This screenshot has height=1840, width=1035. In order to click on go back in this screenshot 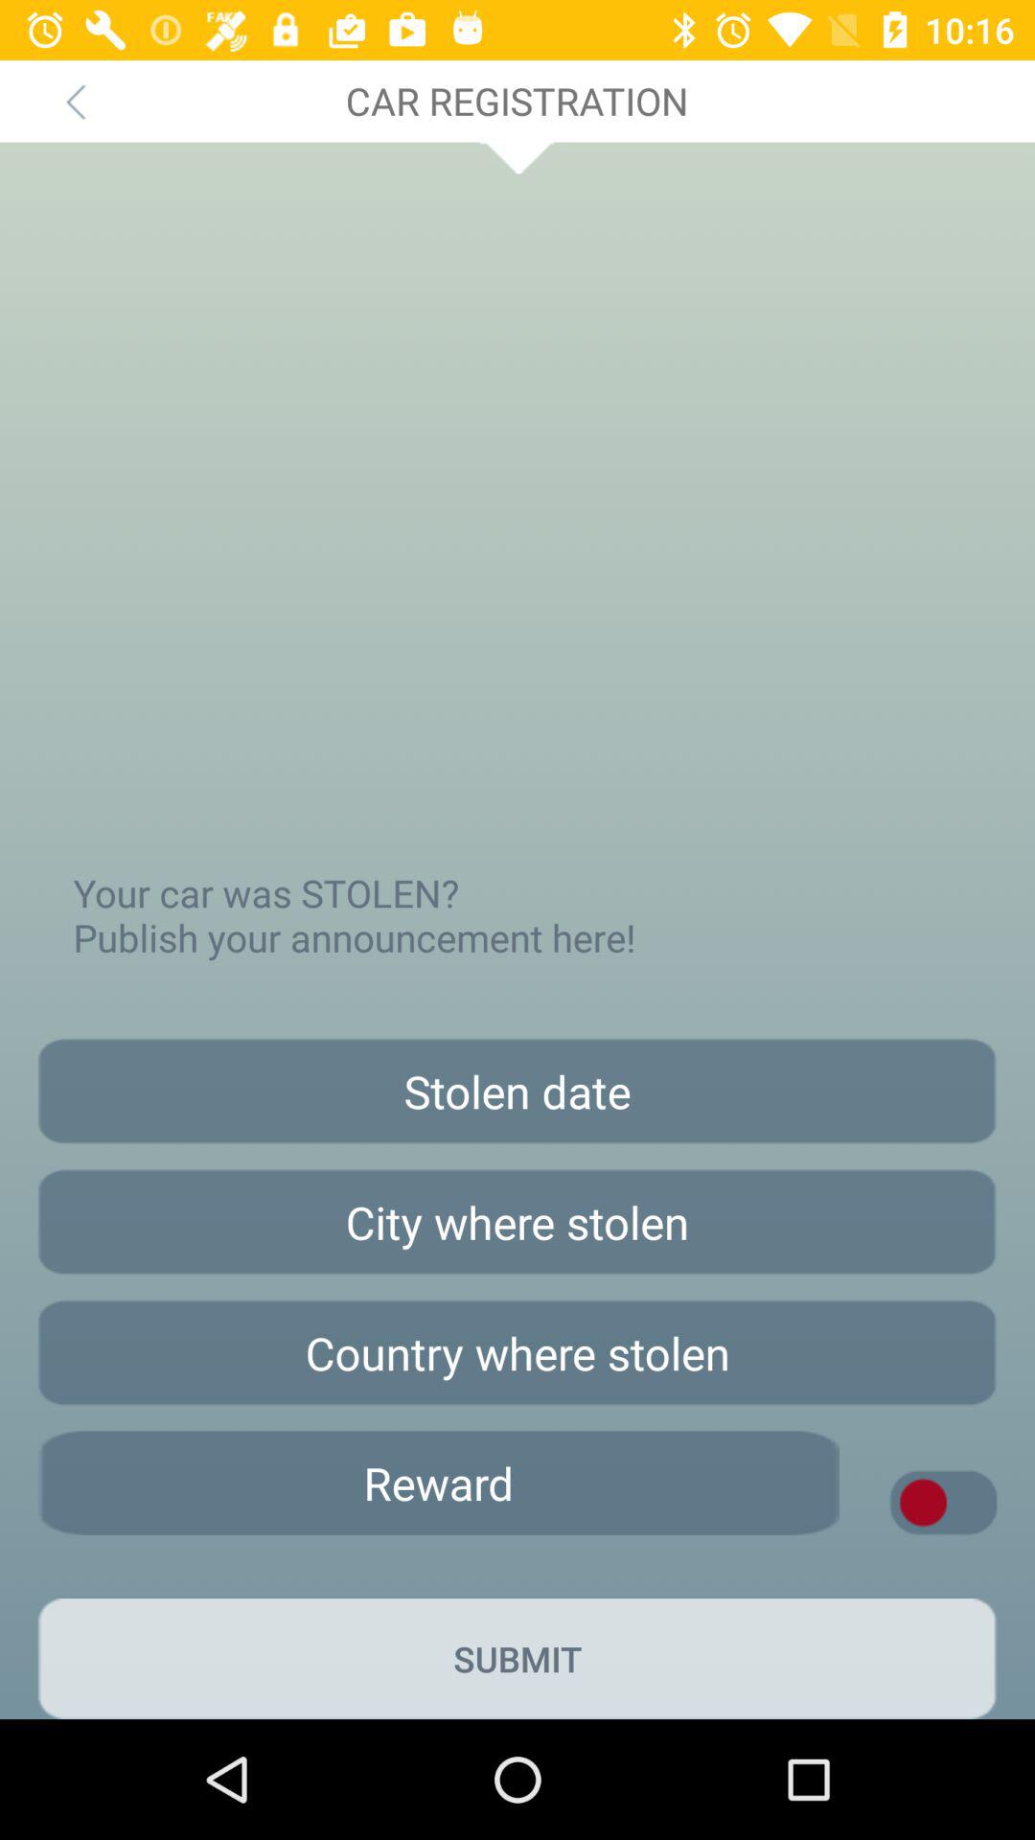, I will do `click(75, 102)`.